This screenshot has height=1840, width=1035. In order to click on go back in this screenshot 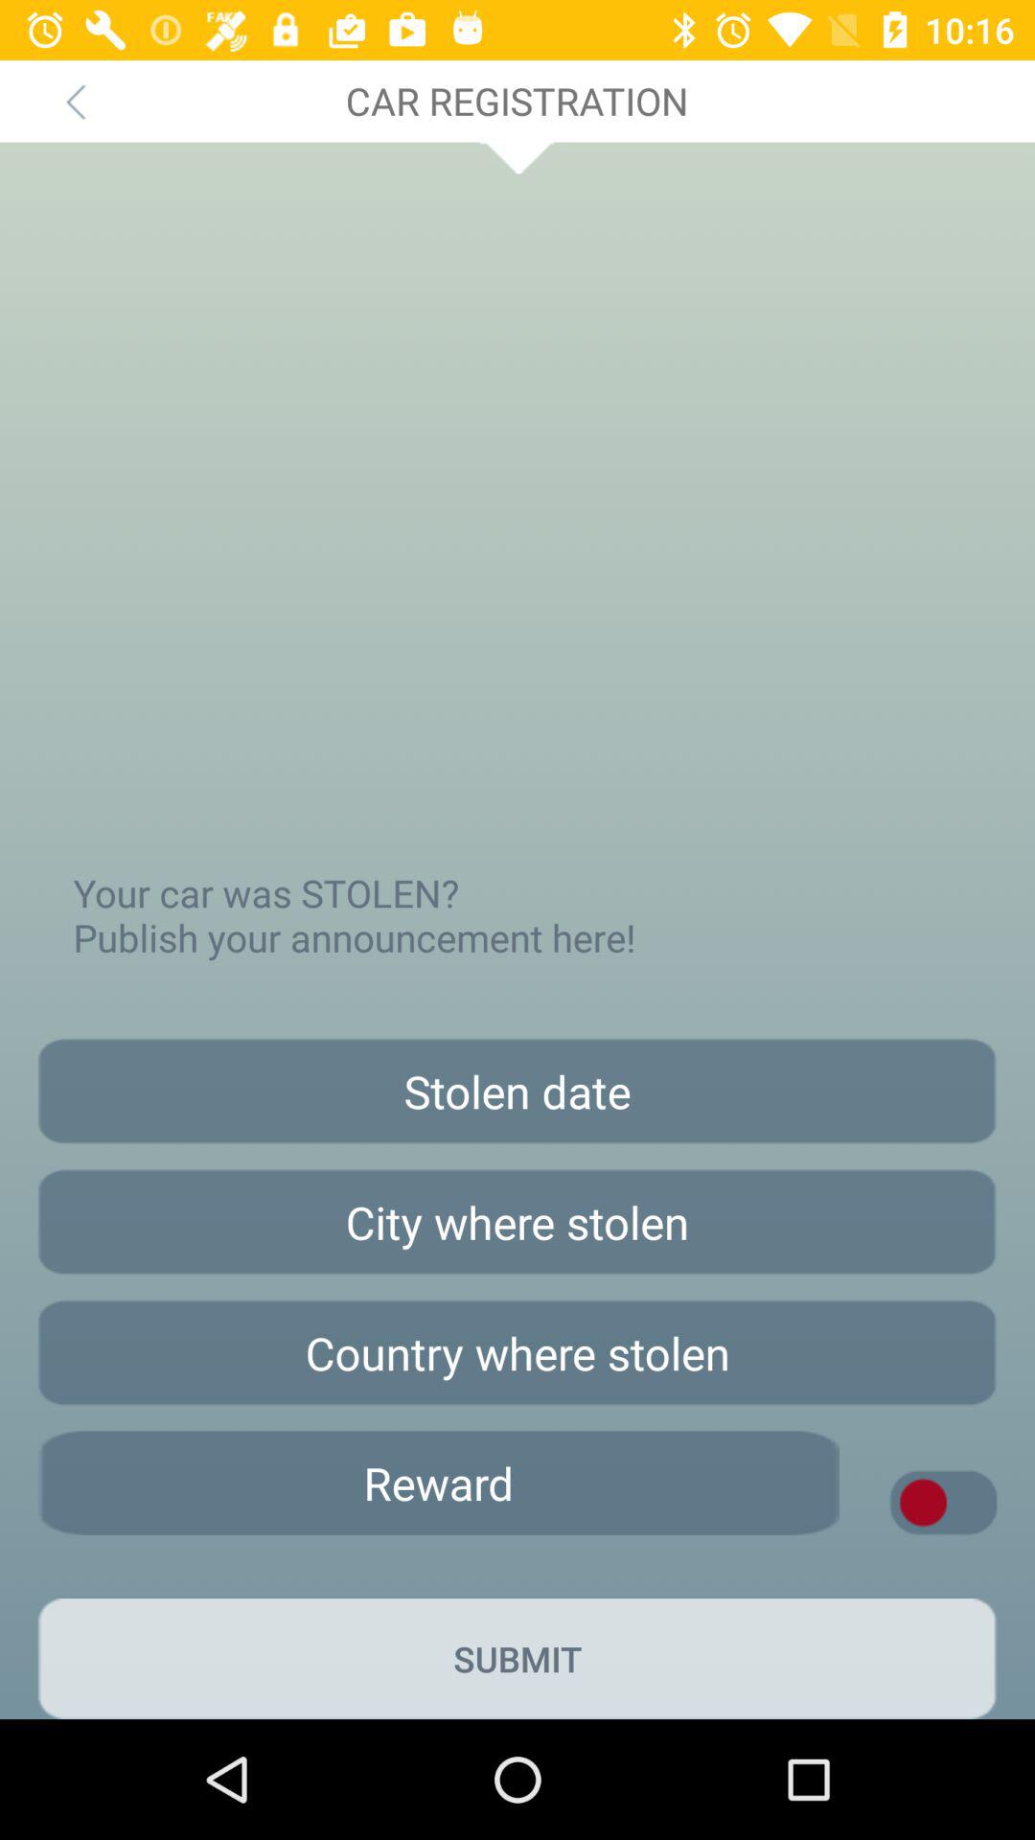, I will do `click(75, 102)`.